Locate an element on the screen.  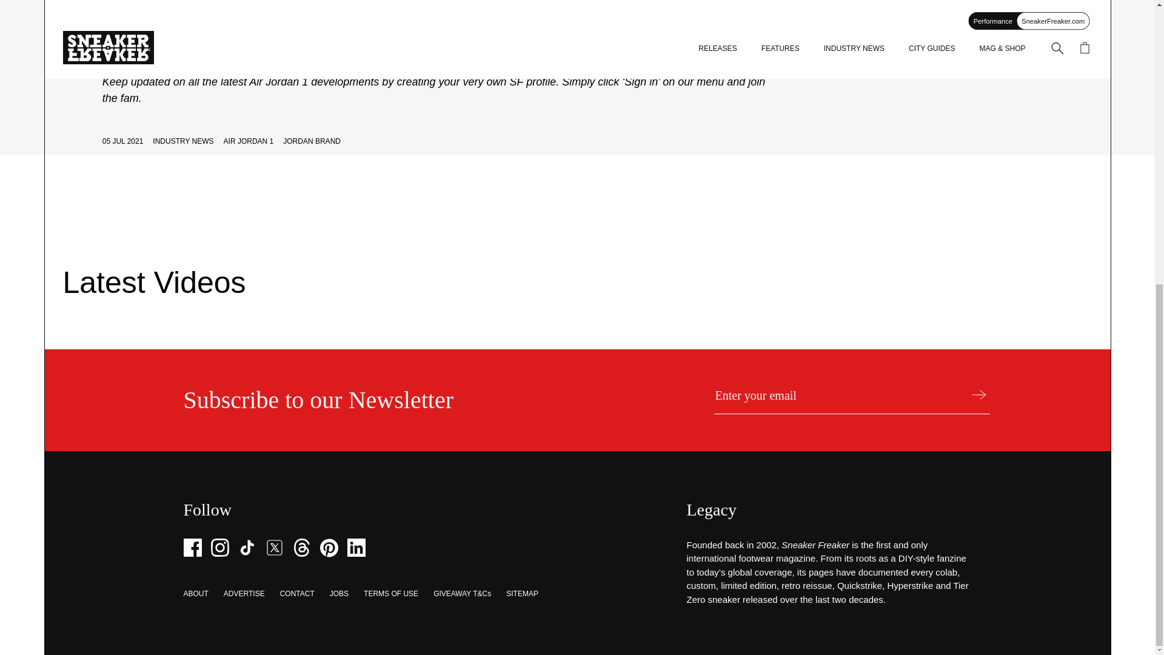
AIR JORDAN 1 is located at coordinates (249, 141).